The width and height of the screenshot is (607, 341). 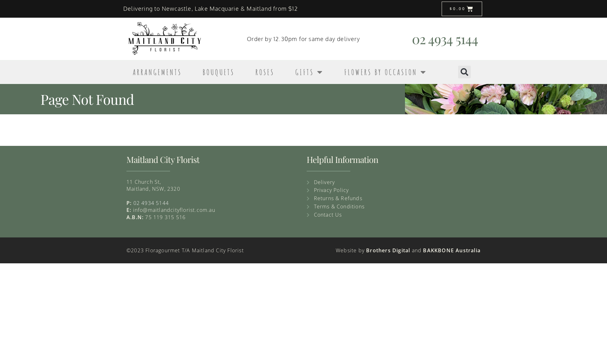 I want to click on 02 4934 5144, so click(x=445, y=39).